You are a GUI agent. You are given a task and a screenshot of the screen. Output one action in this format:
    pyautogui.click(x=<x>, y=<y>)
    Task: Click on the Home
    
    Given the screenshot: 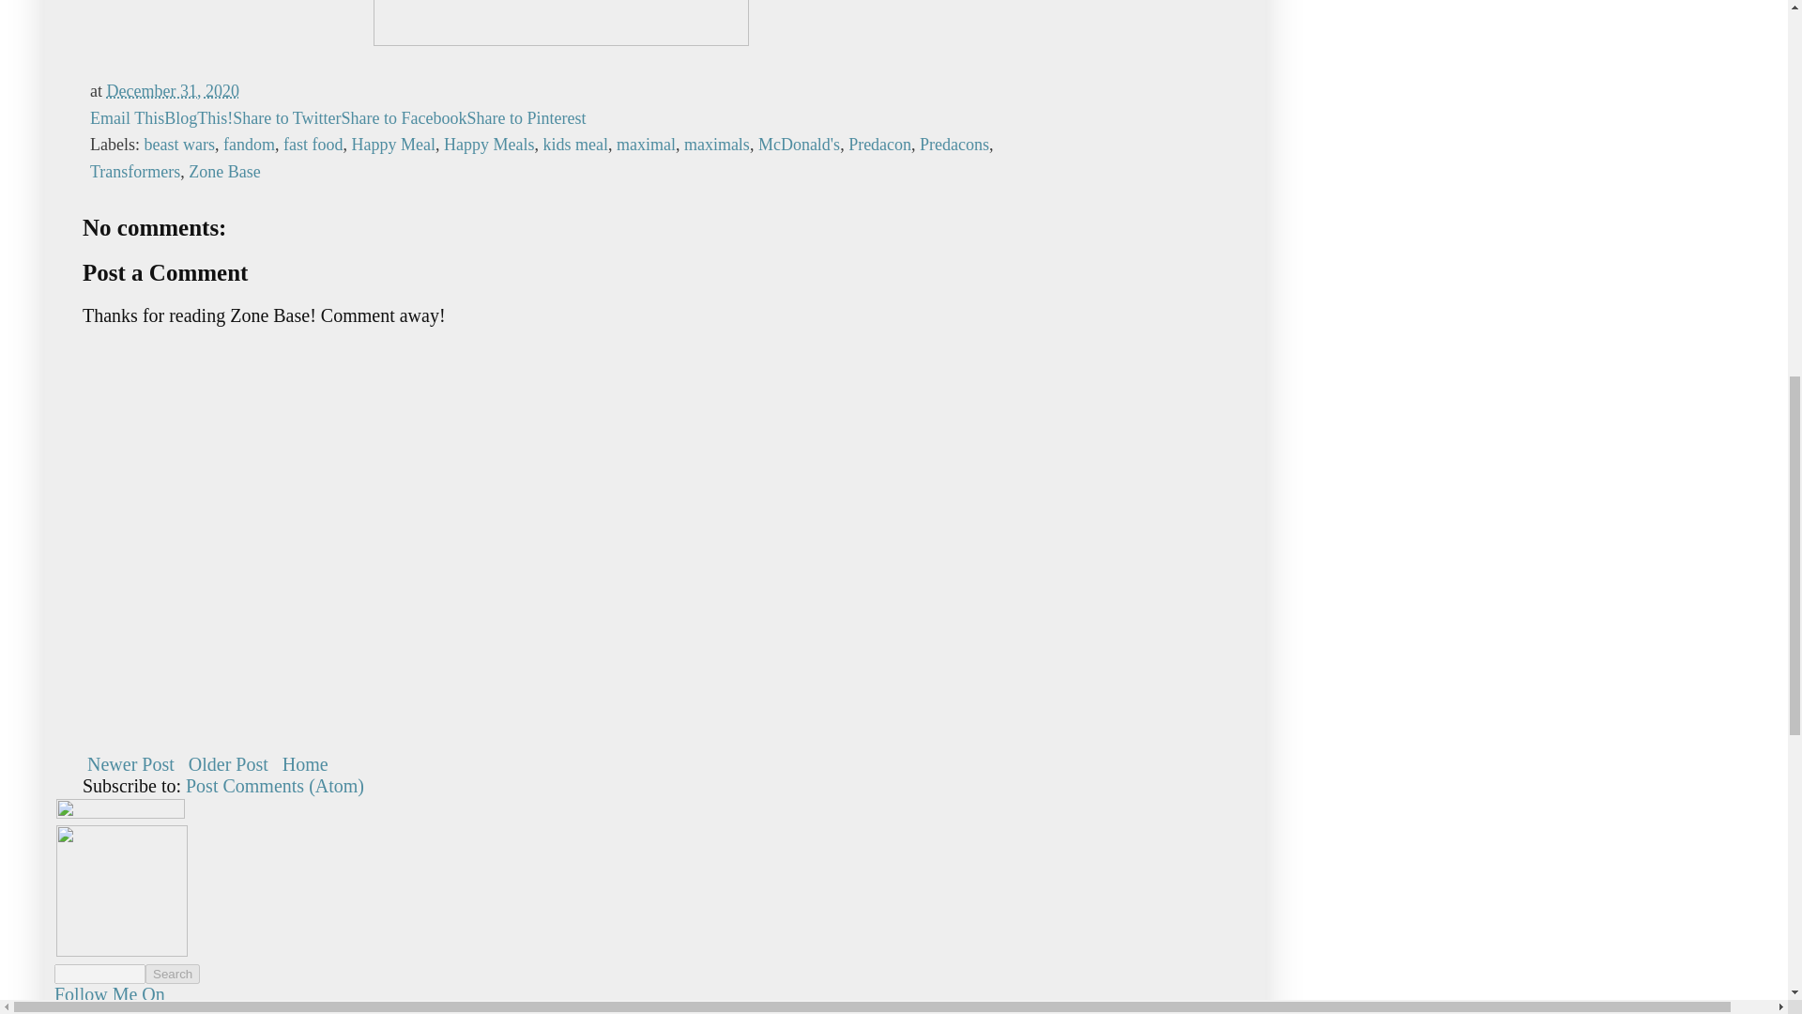 What is the action you would take?
    pyautogui.click(x=305, y=764)
    